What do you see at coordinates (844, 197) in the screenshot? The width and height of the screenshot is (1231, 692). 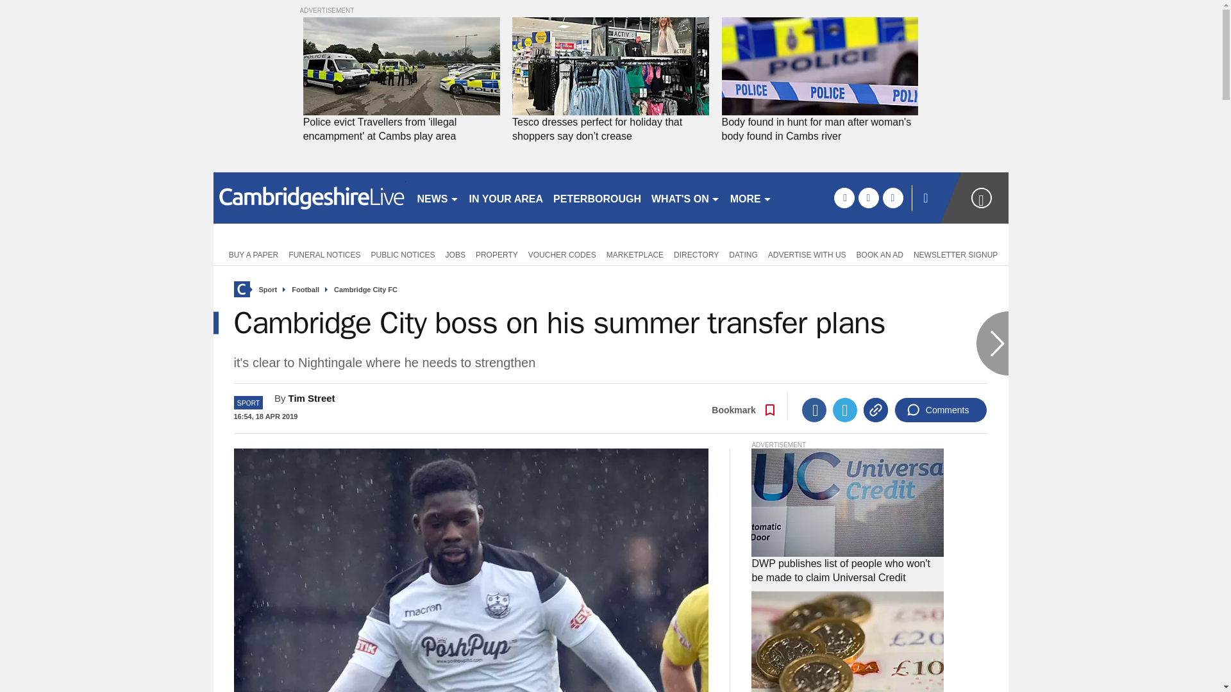 I see `facebook` at bounding box center [844, 197].